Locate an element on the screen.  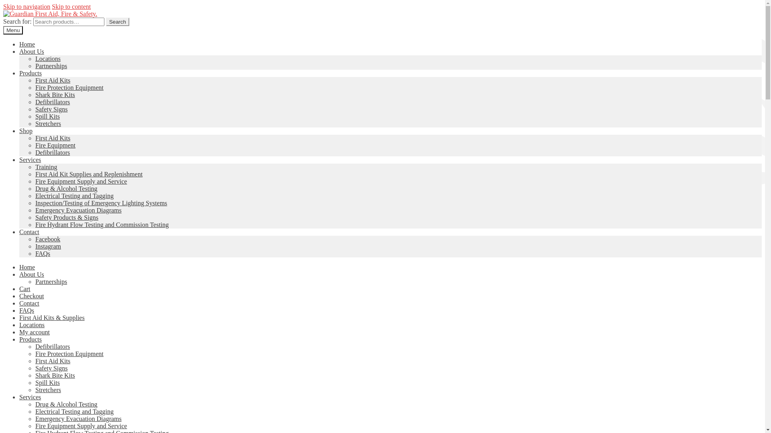
Drug & Alcohol Testing is located at coordinates (67, 404).